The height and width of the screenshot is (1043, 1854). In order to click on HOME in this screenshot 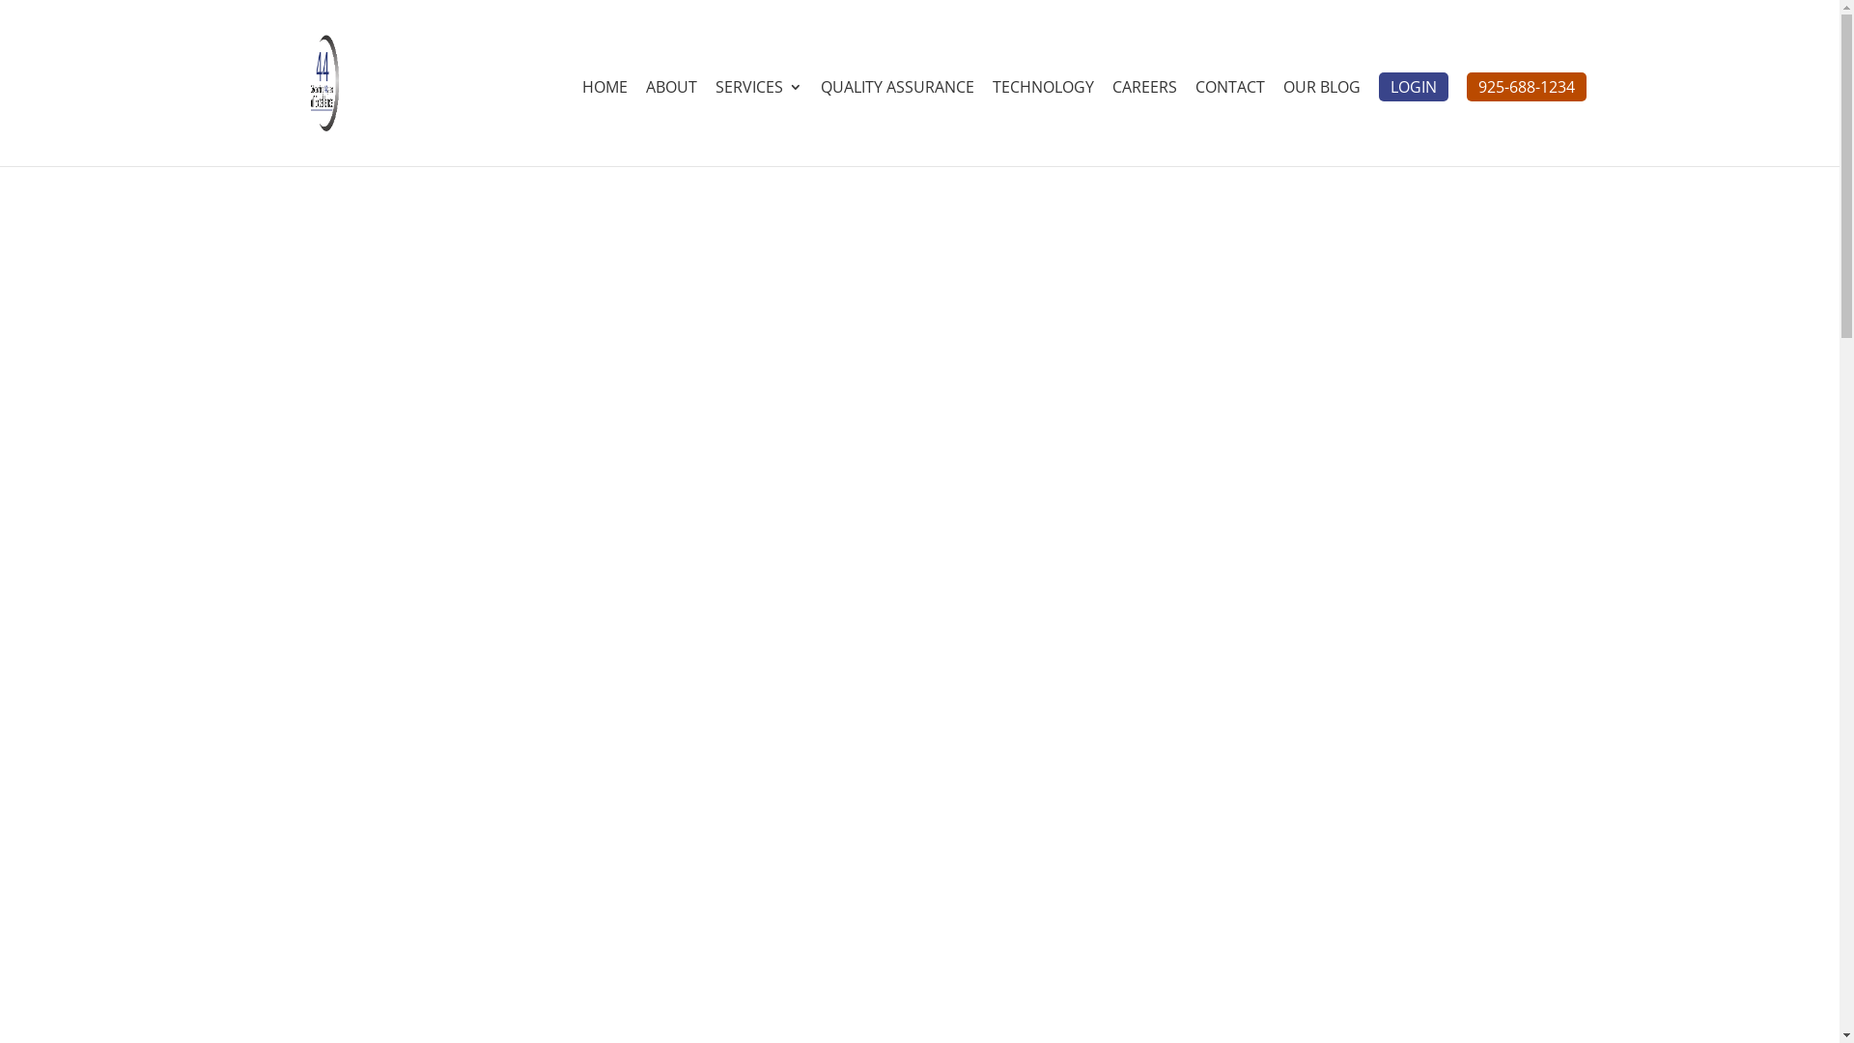, I will do `click(604, 124)`.